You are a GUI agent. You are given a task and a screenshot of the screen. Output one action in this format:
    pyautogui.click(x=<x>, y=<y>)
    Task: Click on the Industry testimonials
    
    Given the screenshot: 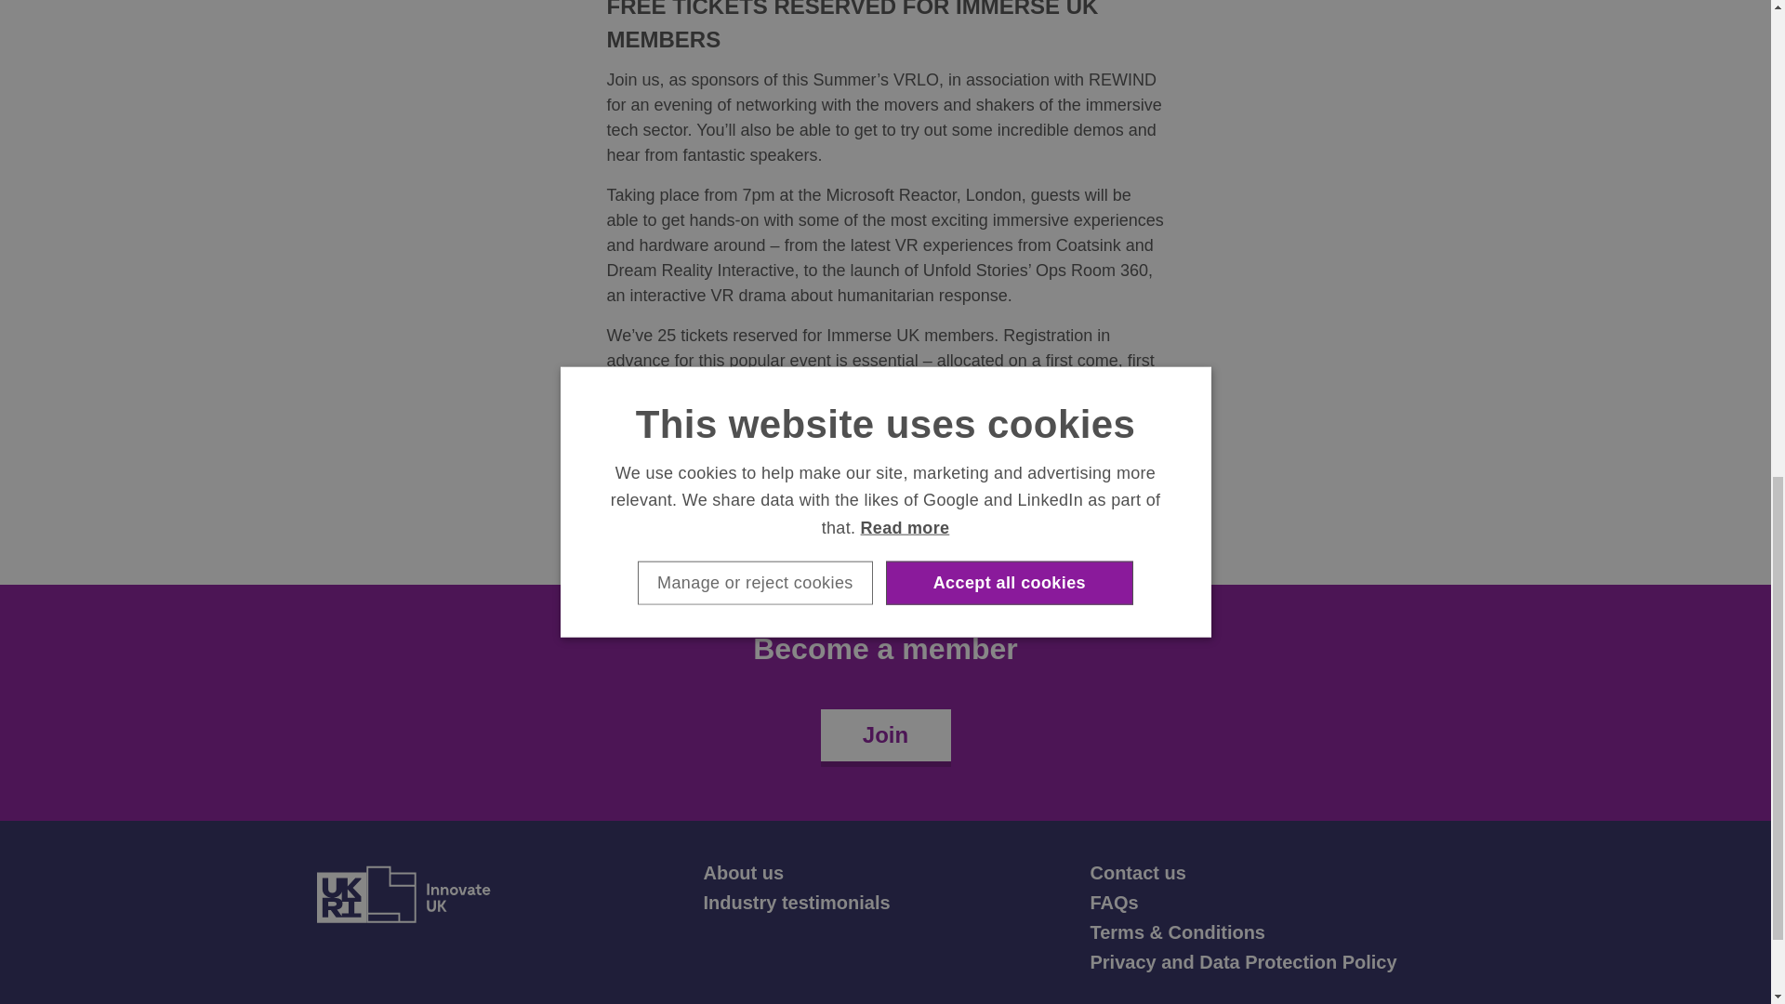 What is the action you would take?
    pyautogui.click(x=796, y=902)
    